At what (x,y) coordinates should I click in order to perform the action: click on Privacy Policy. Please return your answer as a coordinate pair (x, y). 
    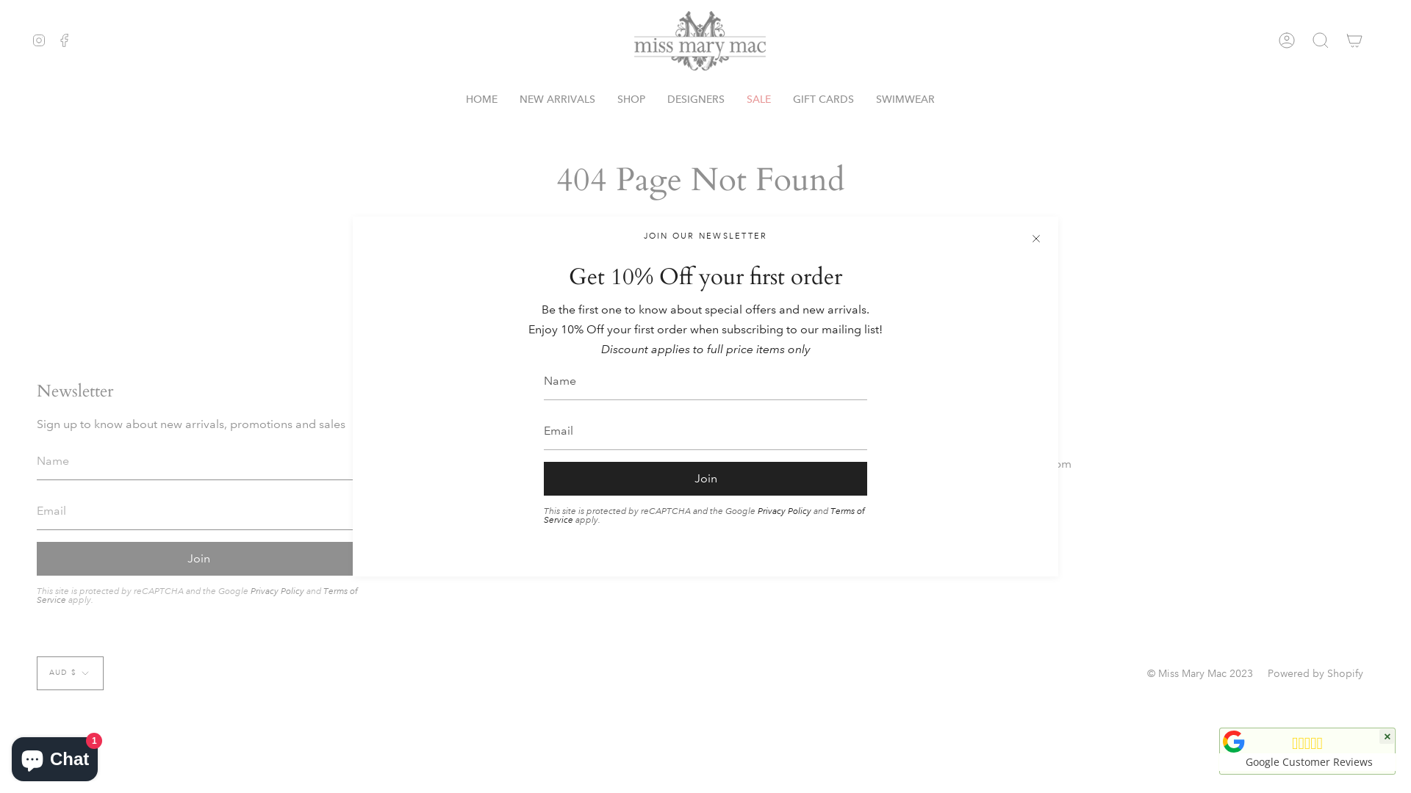
    Looking at the image, I should click on (785, 511).